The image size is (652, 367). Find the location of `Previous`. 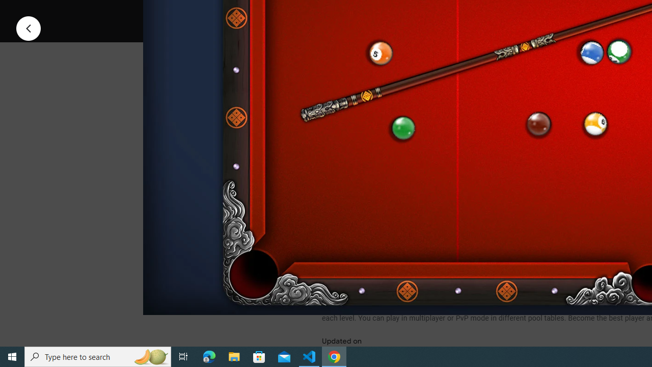

Previous is located at coordinates (29, 28).